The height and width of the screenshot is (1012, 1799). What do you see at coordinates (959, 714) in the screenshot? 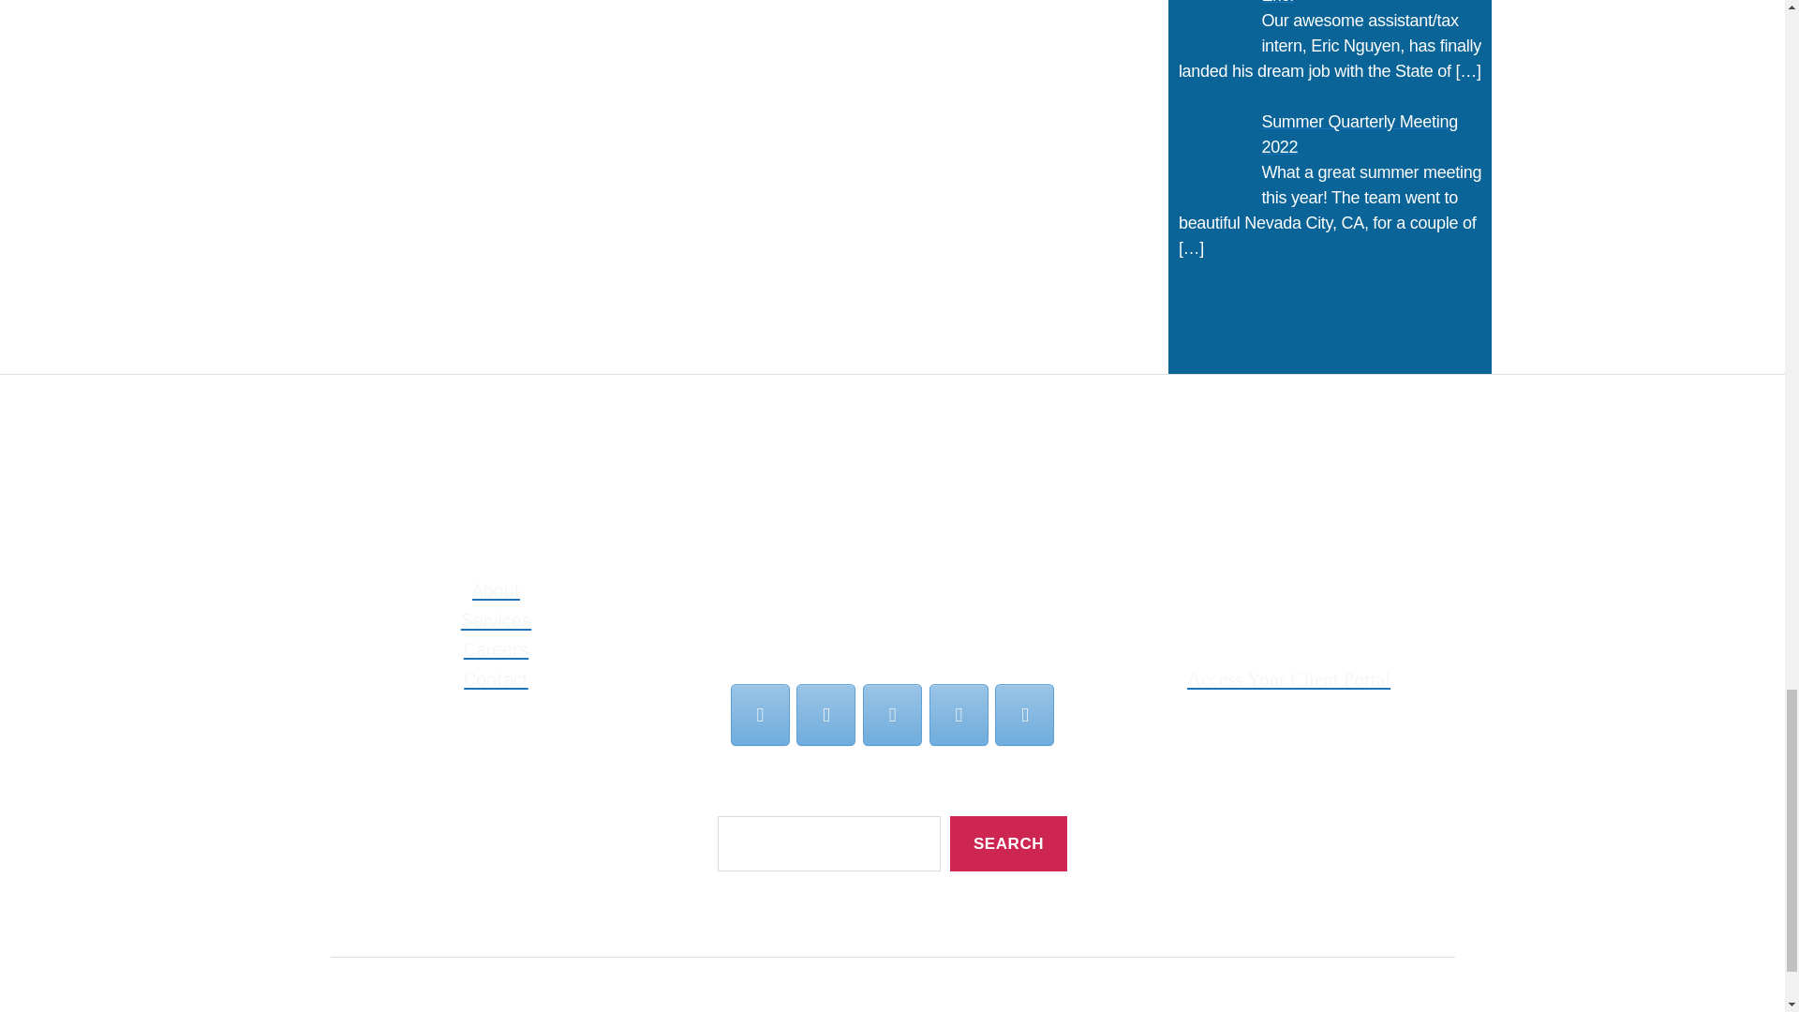
I see `yelp` at bounding box center [959, 714].